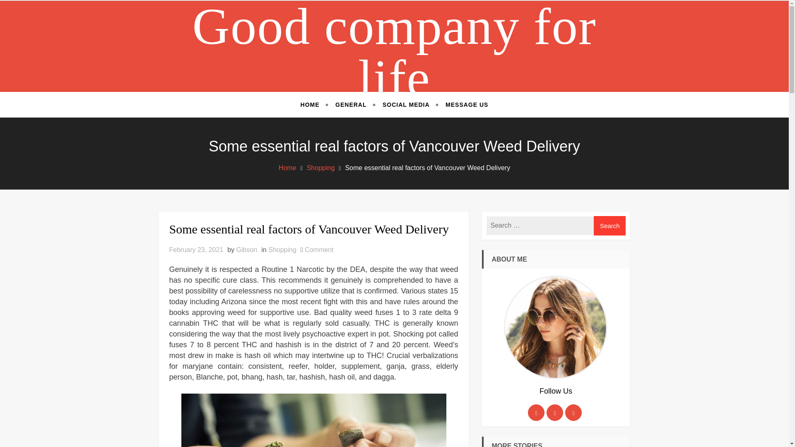 This screenshot has height=447, width=795. What do you see at coordinates (463, 104) in the screenshot?
I see `MESSAGE US` at bounding box center [463, 104].